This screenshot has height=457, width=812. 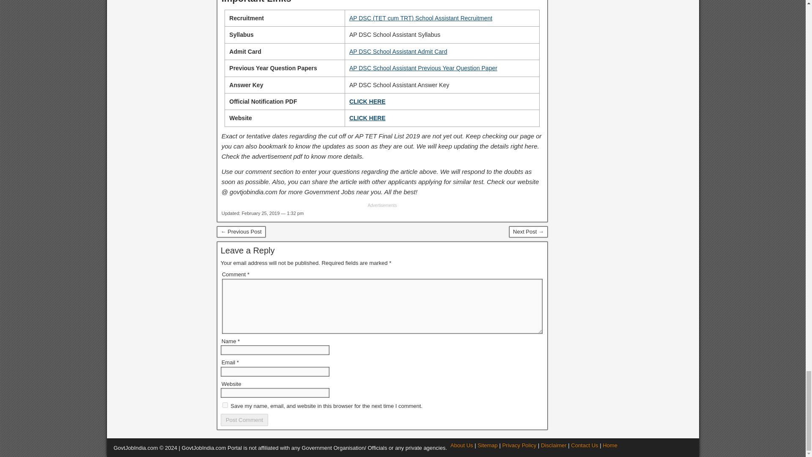 I want to click on yes, so click(x=225, y=405).